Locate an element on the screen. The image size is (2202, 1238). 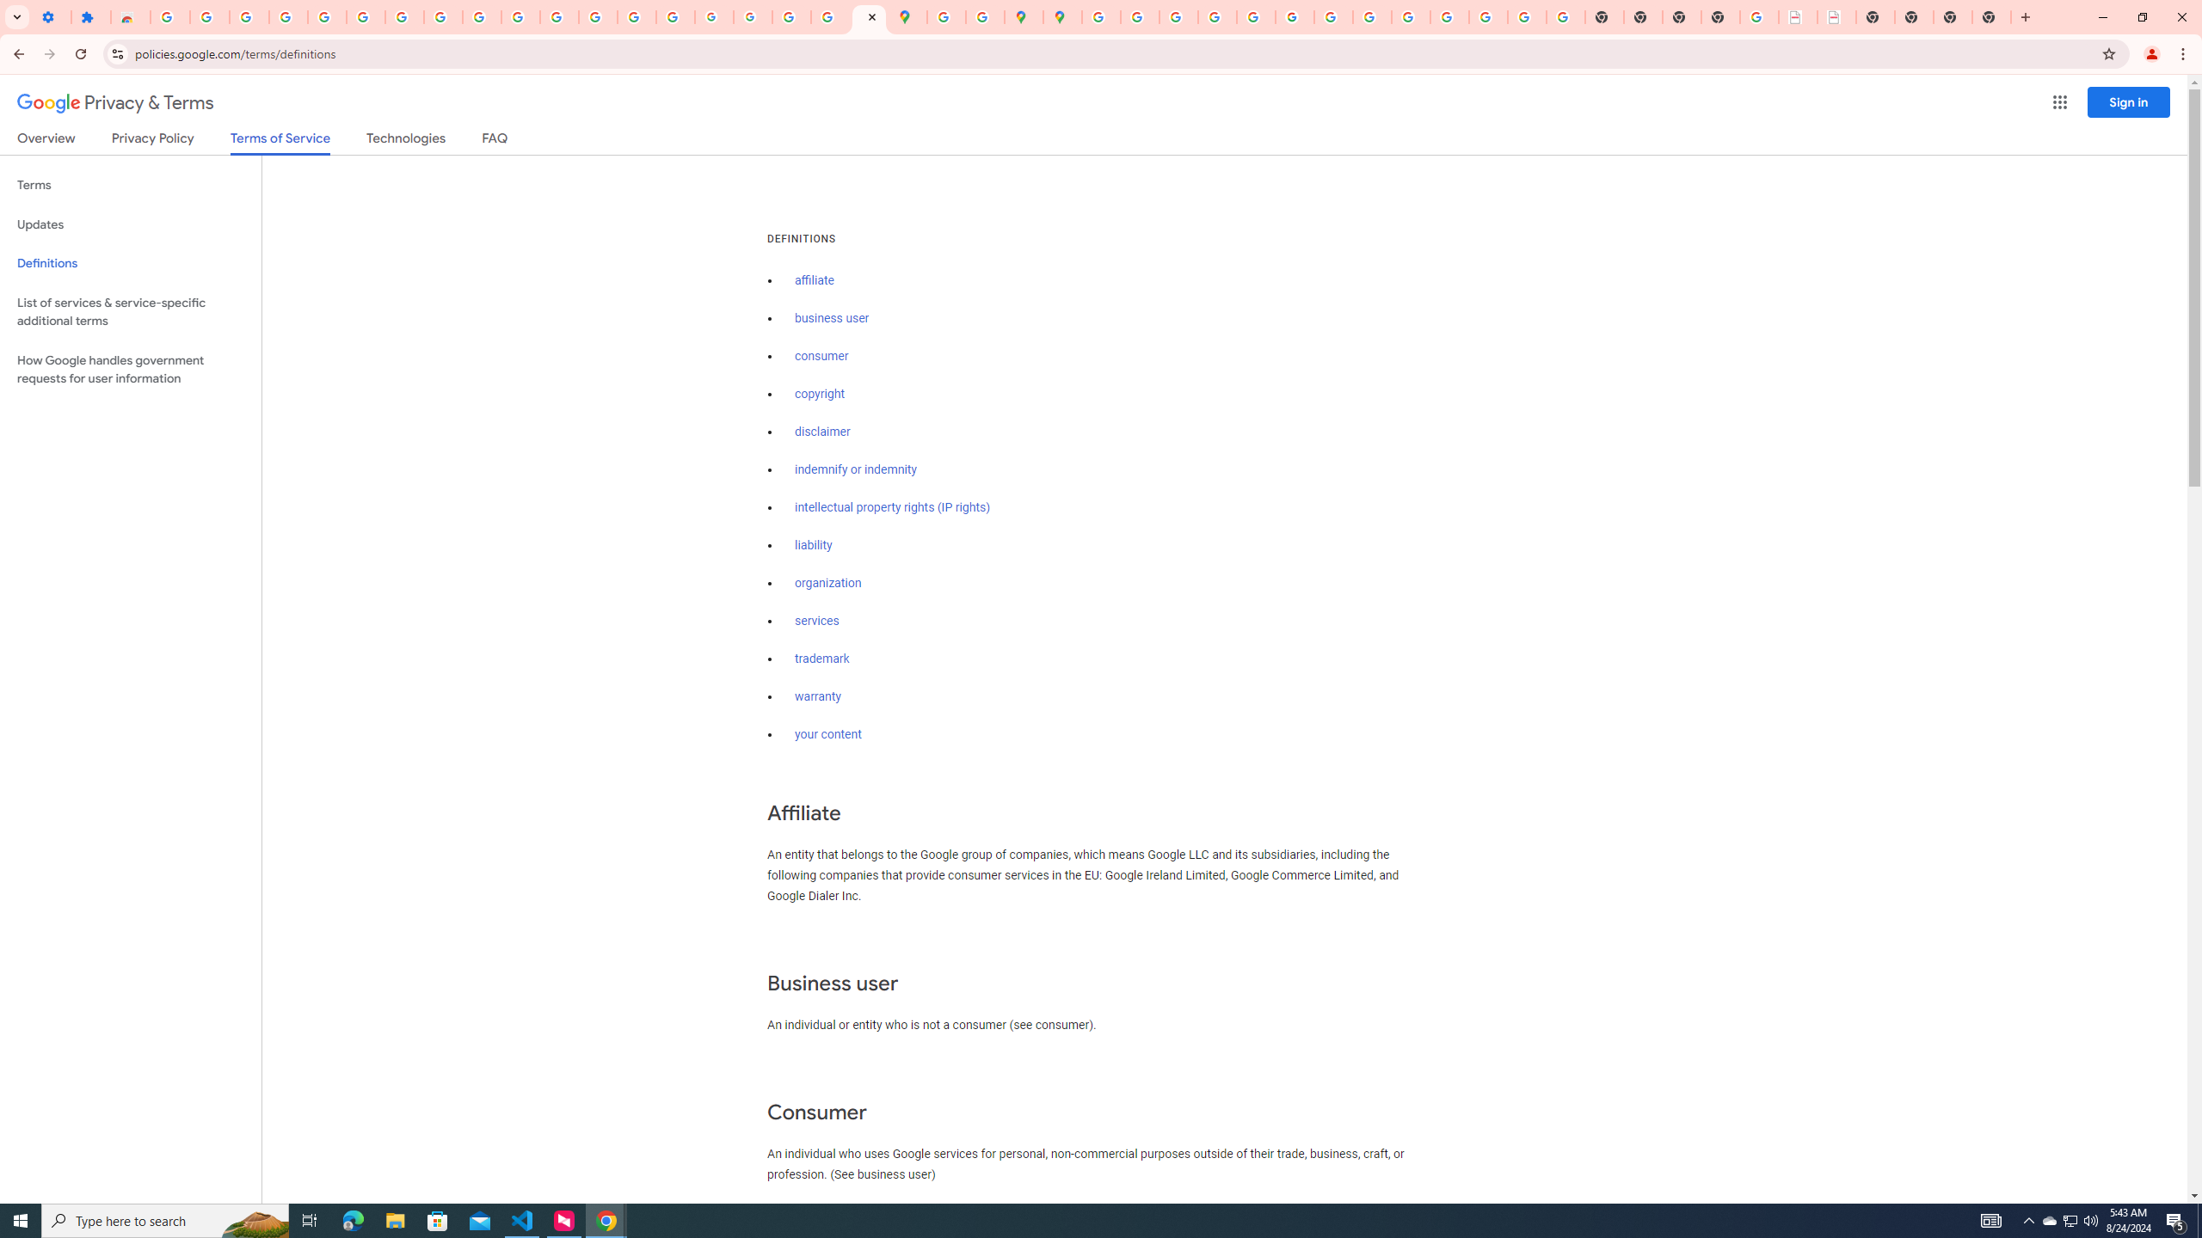
organization is located at coordinates (827, 583).